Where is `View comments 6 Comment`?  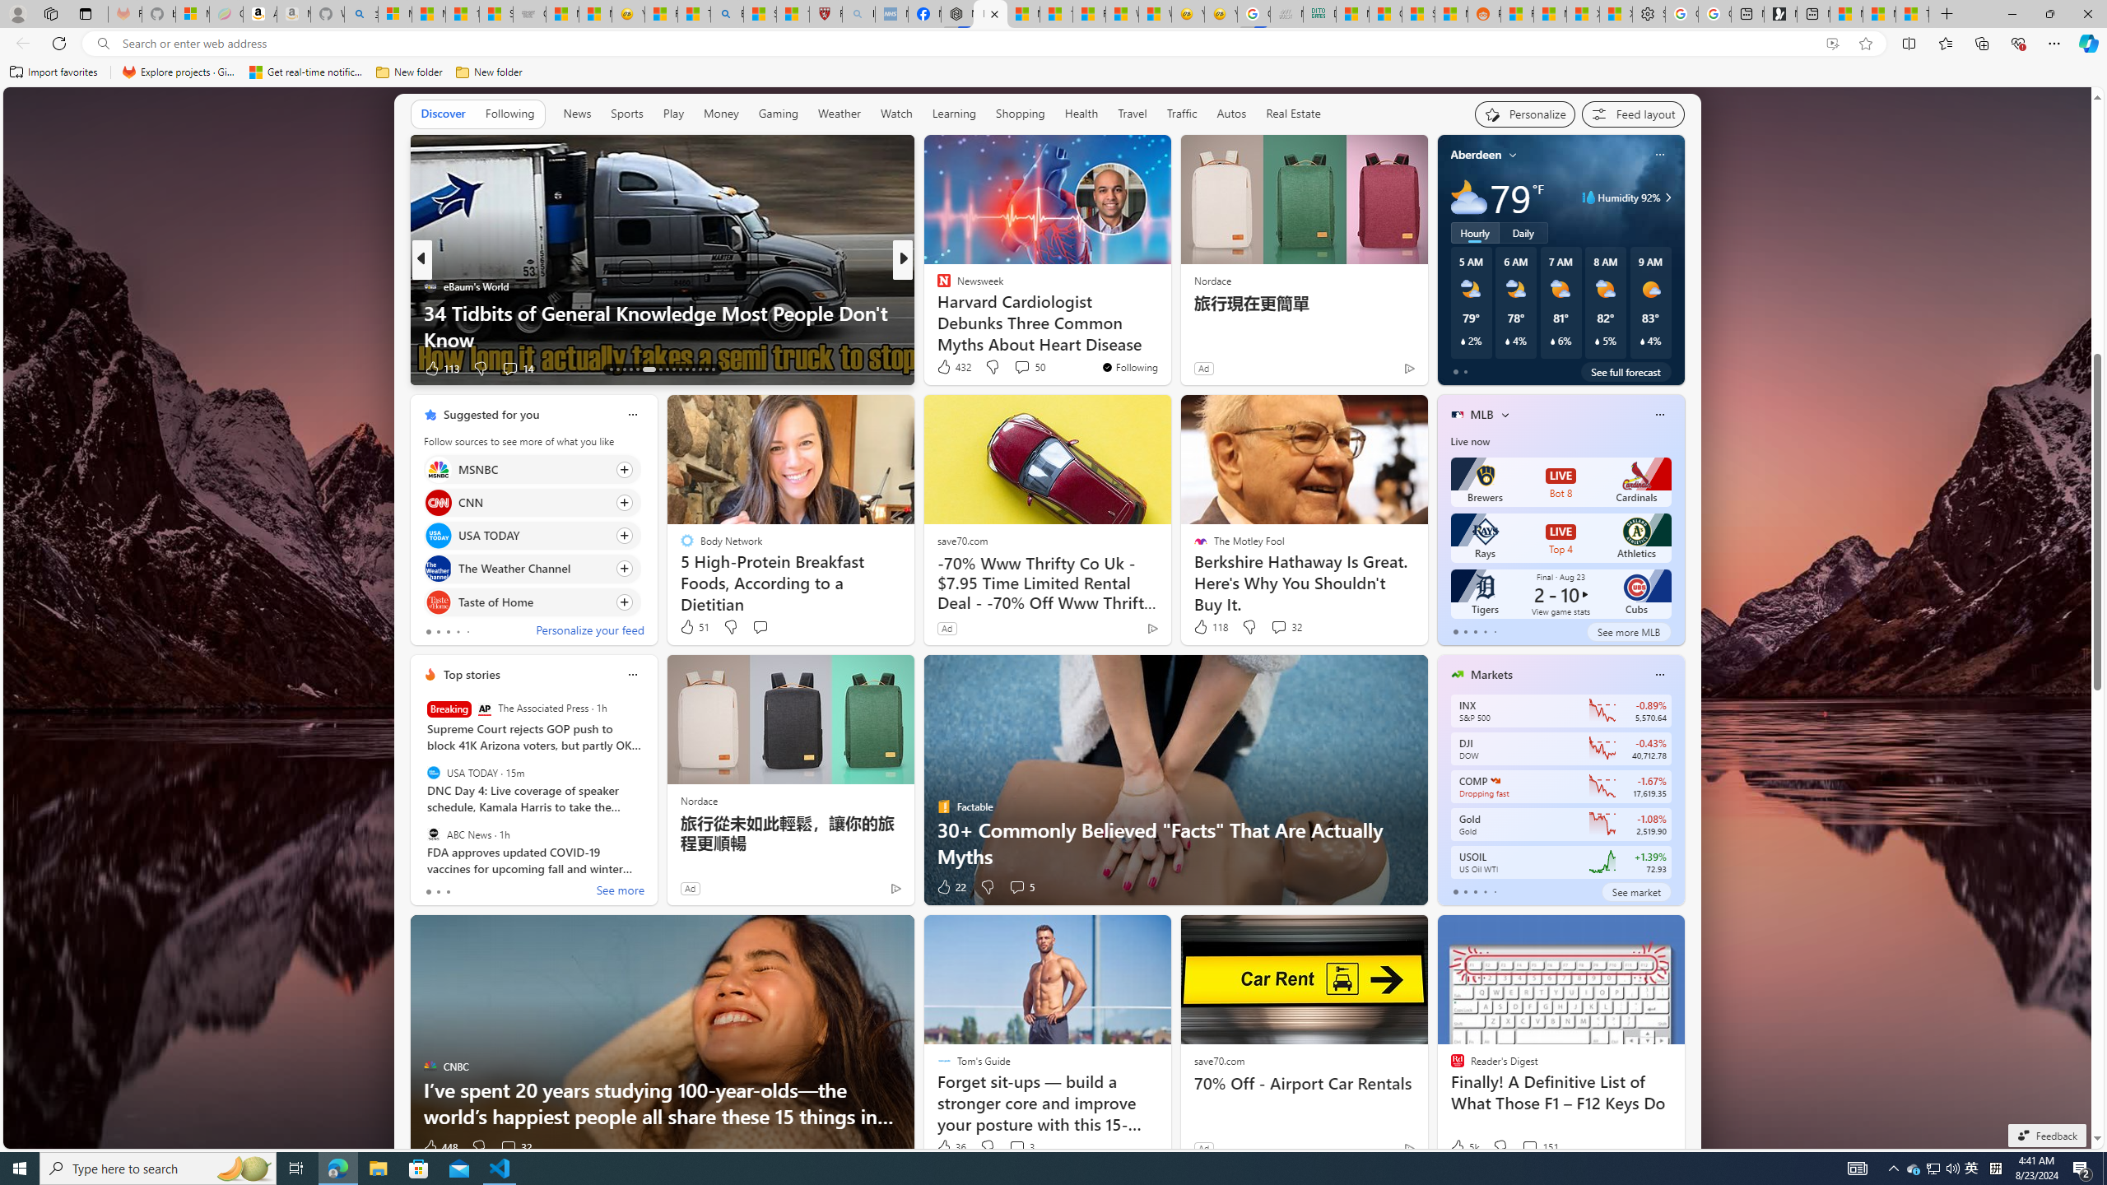 View comments 6 Comment is located at coordinates (1017, 367).